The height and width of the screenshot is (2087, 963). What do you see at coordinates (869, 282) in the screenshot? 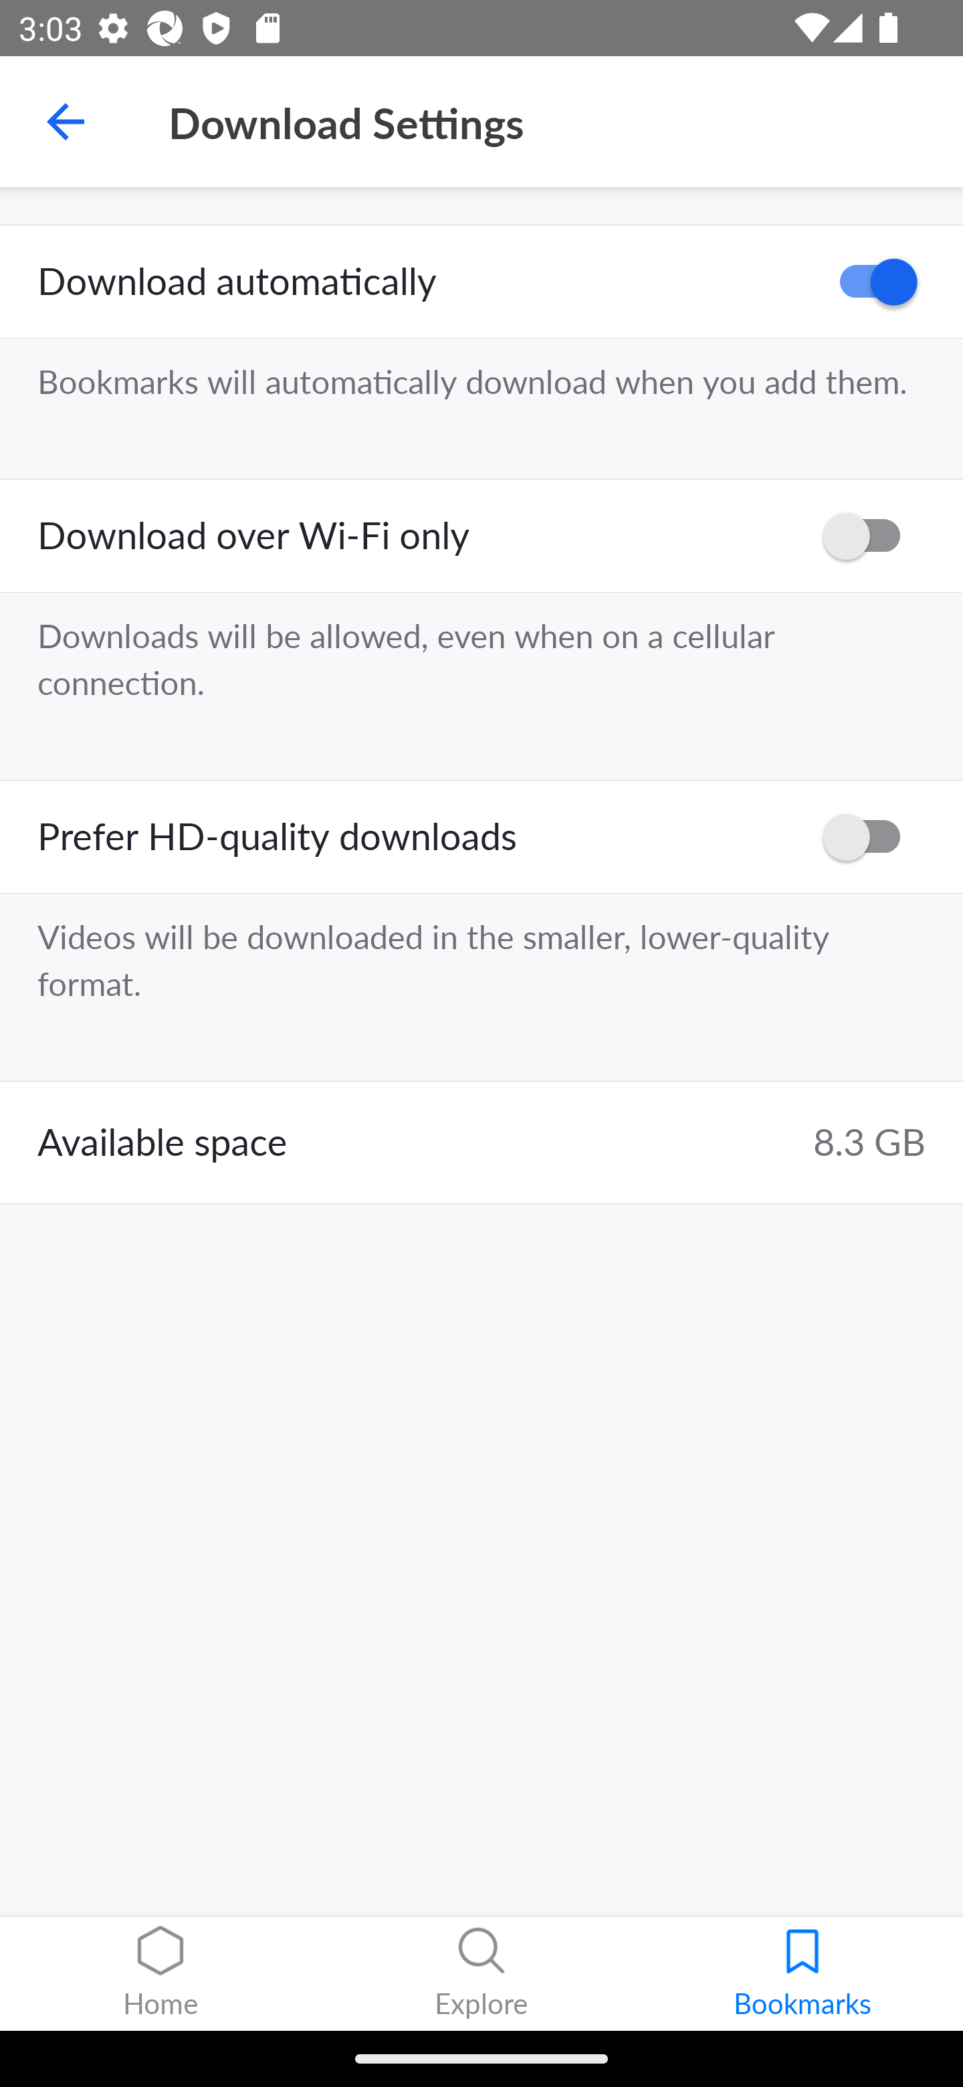
I see `ON` at bounding box center [869, 282].